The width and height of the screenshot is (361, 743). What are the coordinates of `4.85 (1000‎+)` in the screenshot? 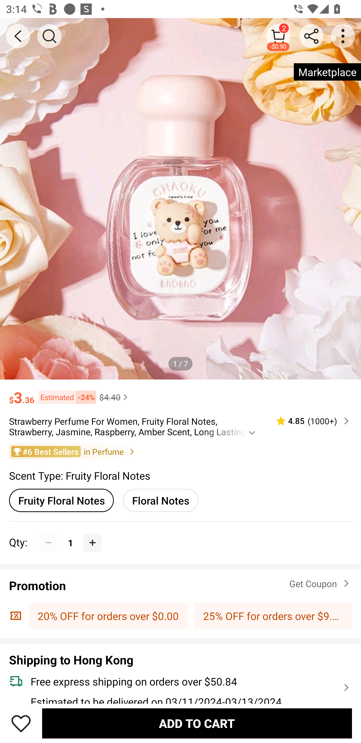 It's located at (309, 421).